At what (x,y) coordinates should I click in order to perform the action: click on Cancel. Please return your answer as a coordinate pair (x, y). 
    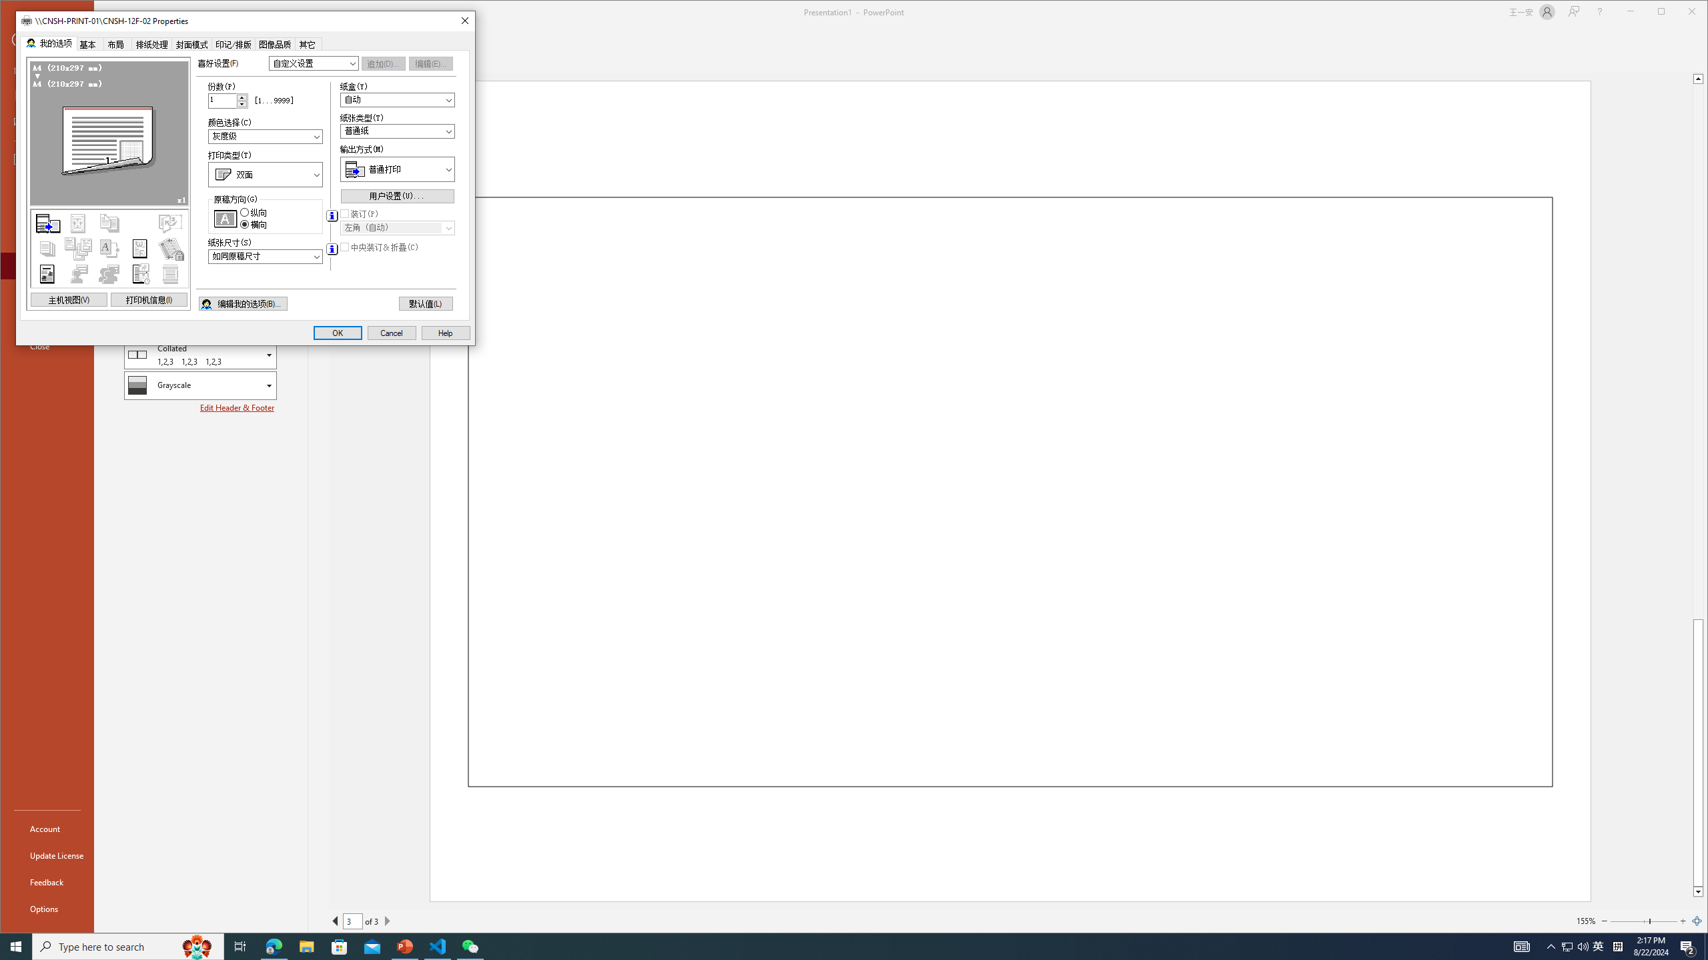
    Looking at the image, I should click on (242, 104).